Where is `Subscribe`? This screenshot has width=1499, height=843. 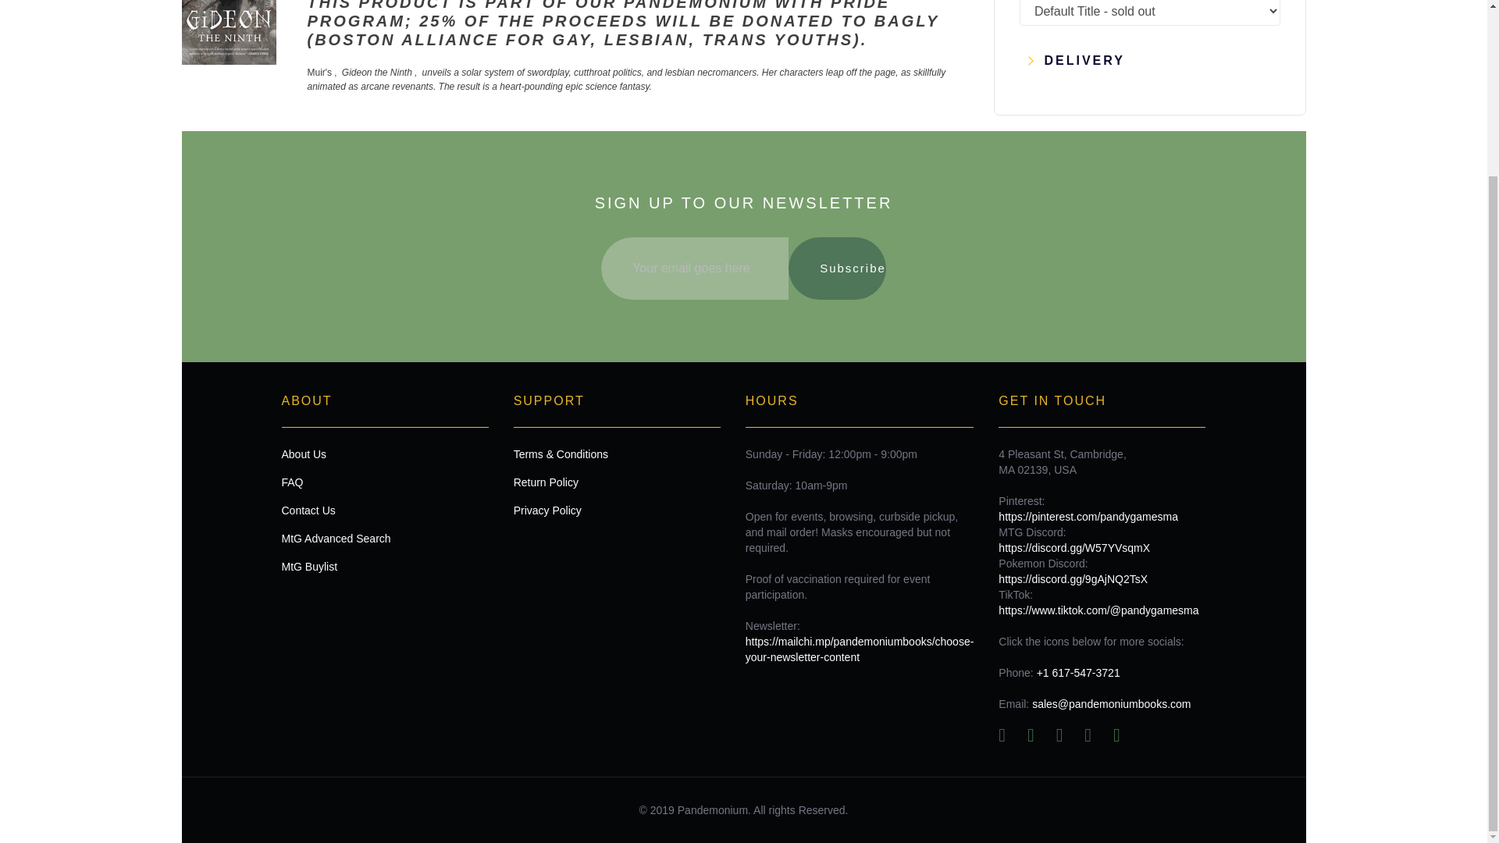
Subscribe is located at coordinates (837, 269).